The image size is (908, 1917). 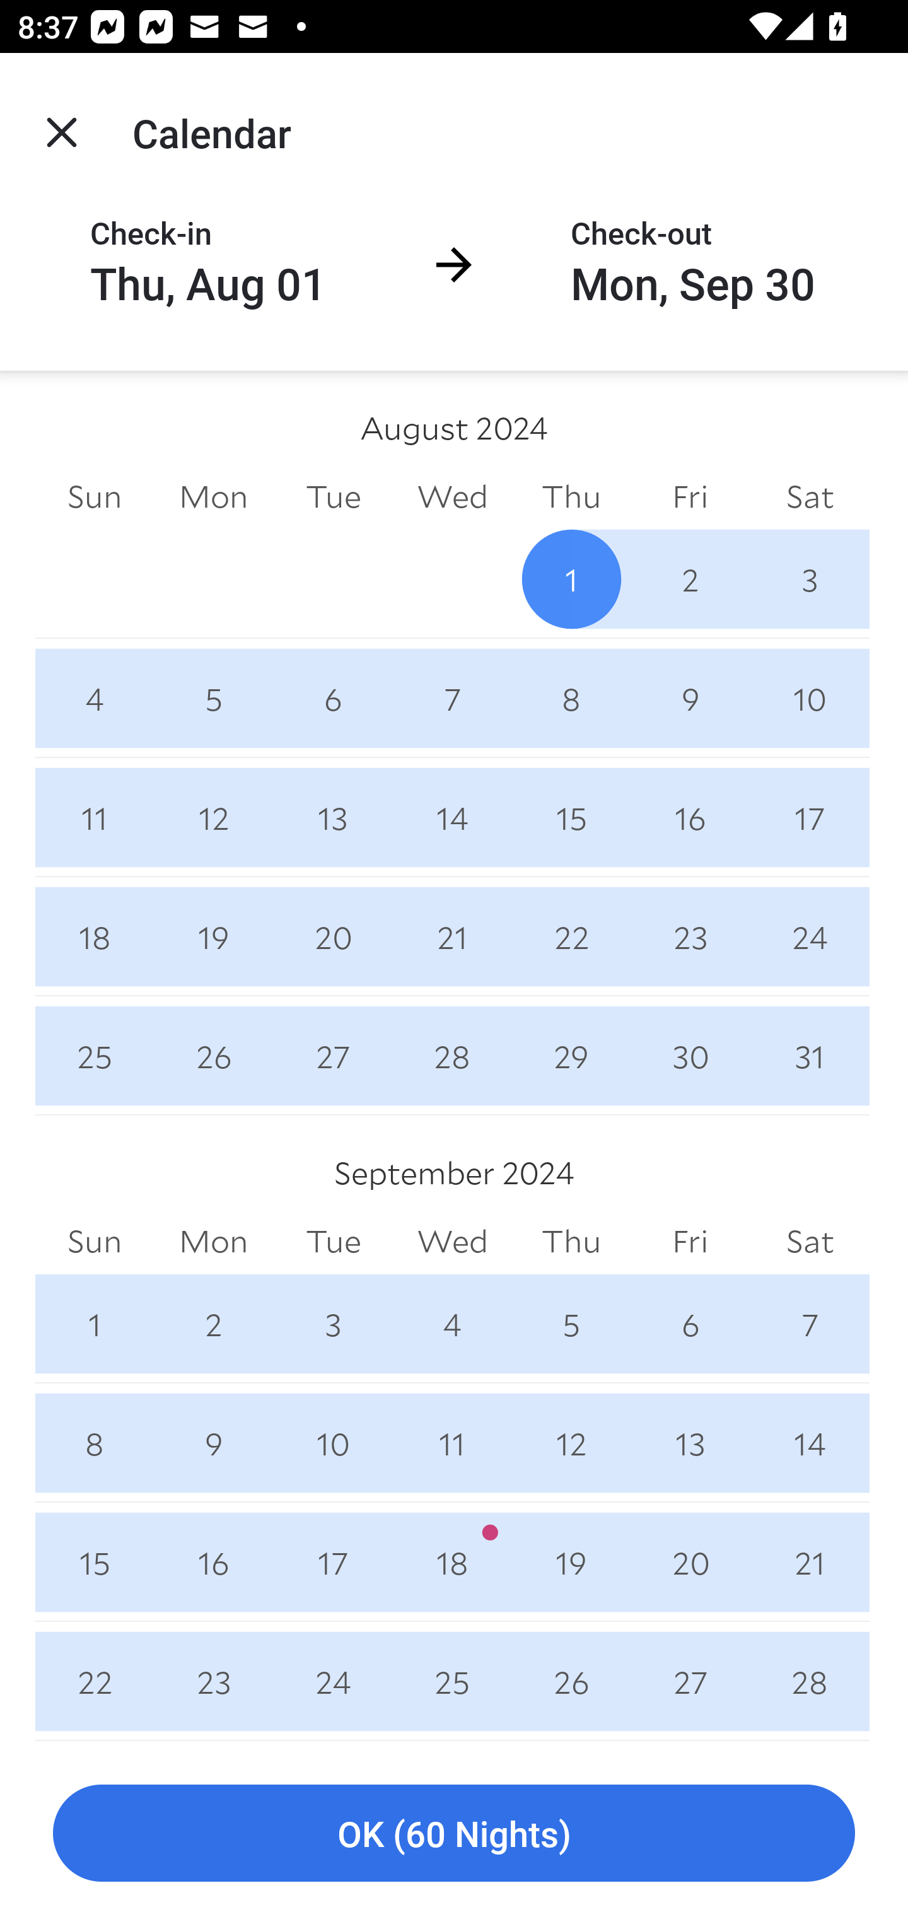 I want to click on 8 8 August 2024, so click(x=571, y=697).